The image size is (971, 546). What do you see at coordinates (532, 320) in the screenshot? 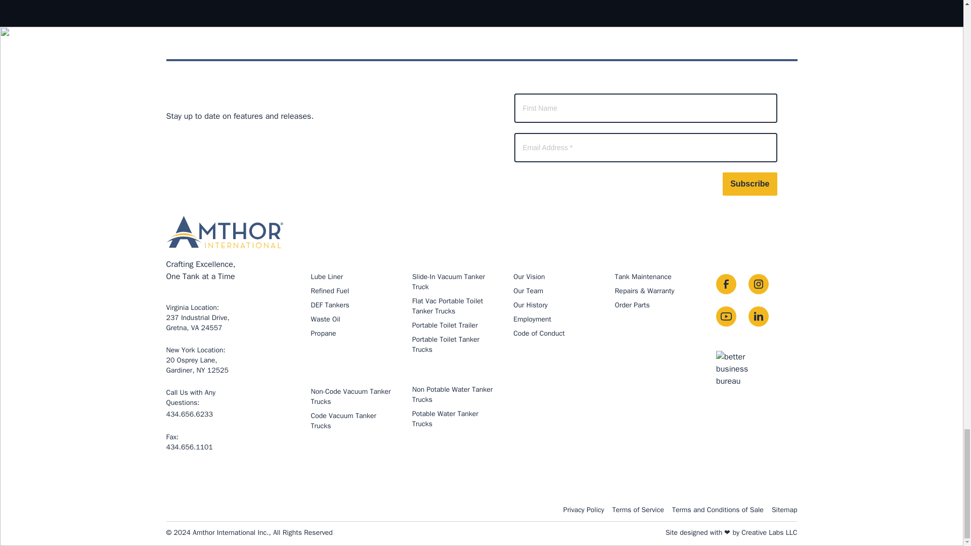
I see `Flat Vac Portable Toilet Tanker Trucks` at bounding box center [532, 320].